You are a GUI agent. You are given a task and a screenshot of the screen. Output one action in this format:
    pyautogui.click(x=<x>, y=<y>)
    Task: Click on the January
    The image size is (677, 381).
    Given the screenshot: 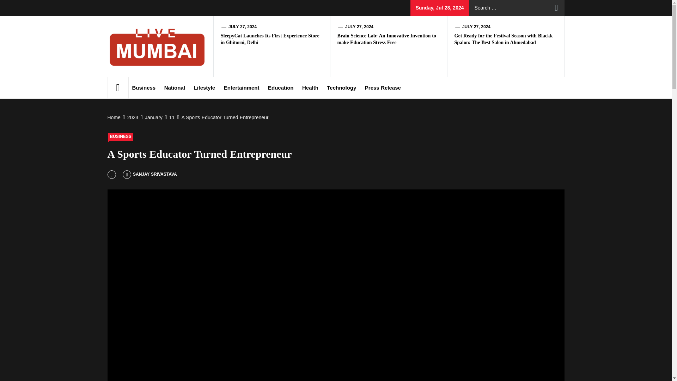 What is the action you would take?
    pyautogui.click(x=153, y=117)
    